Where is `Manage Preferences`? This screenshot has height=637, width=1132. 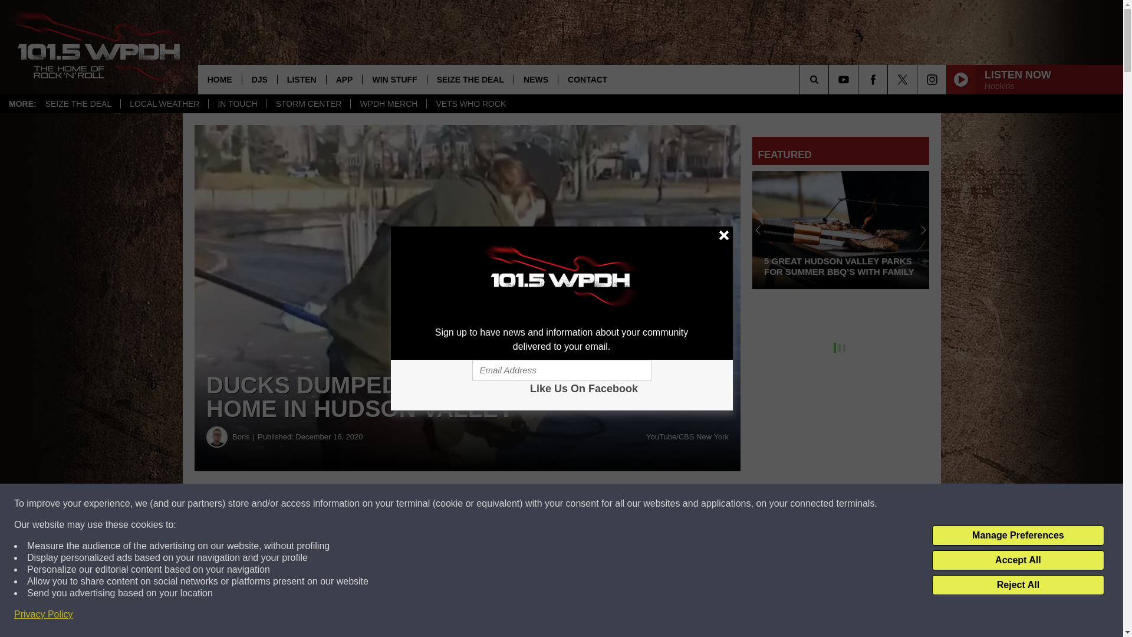 Manage Preferences is located at coordinates (1018, 536).